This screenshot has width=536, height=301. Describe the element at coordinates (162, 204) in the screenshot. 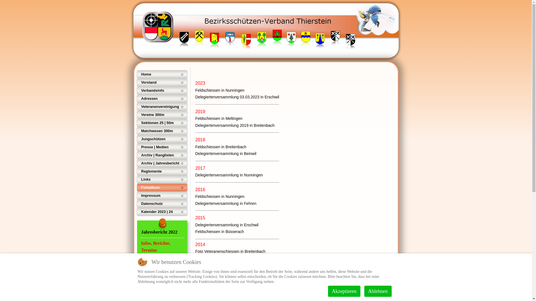

I see `Datenschutz` at that location.